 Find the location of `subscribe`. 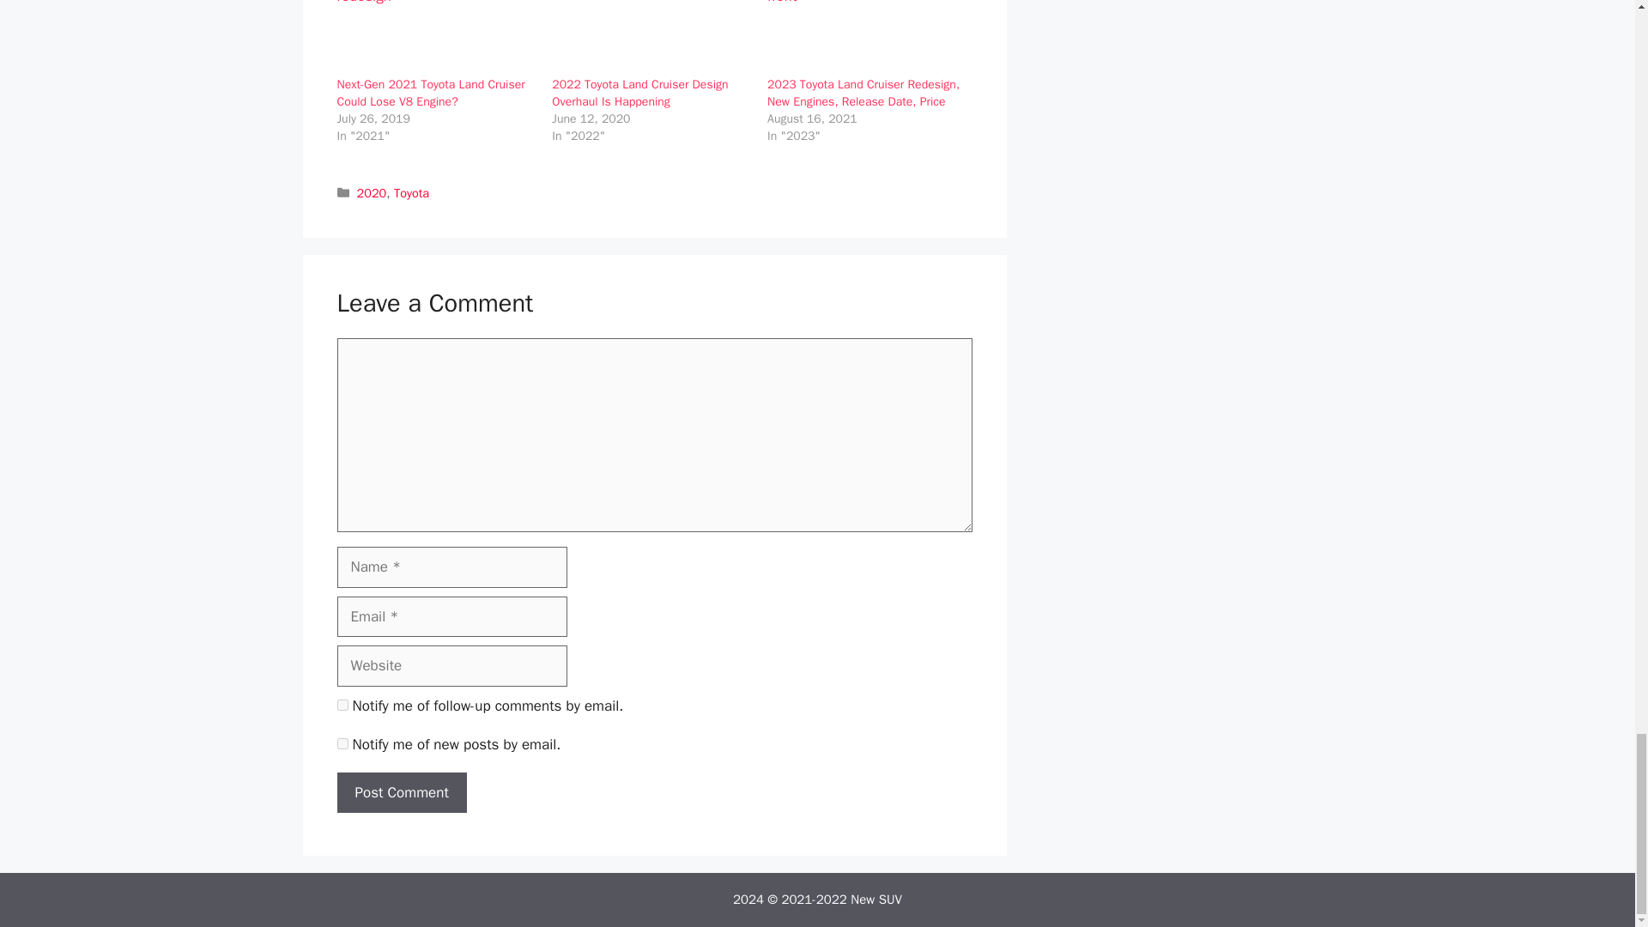

subscribe is located at coordinates (342, 706).